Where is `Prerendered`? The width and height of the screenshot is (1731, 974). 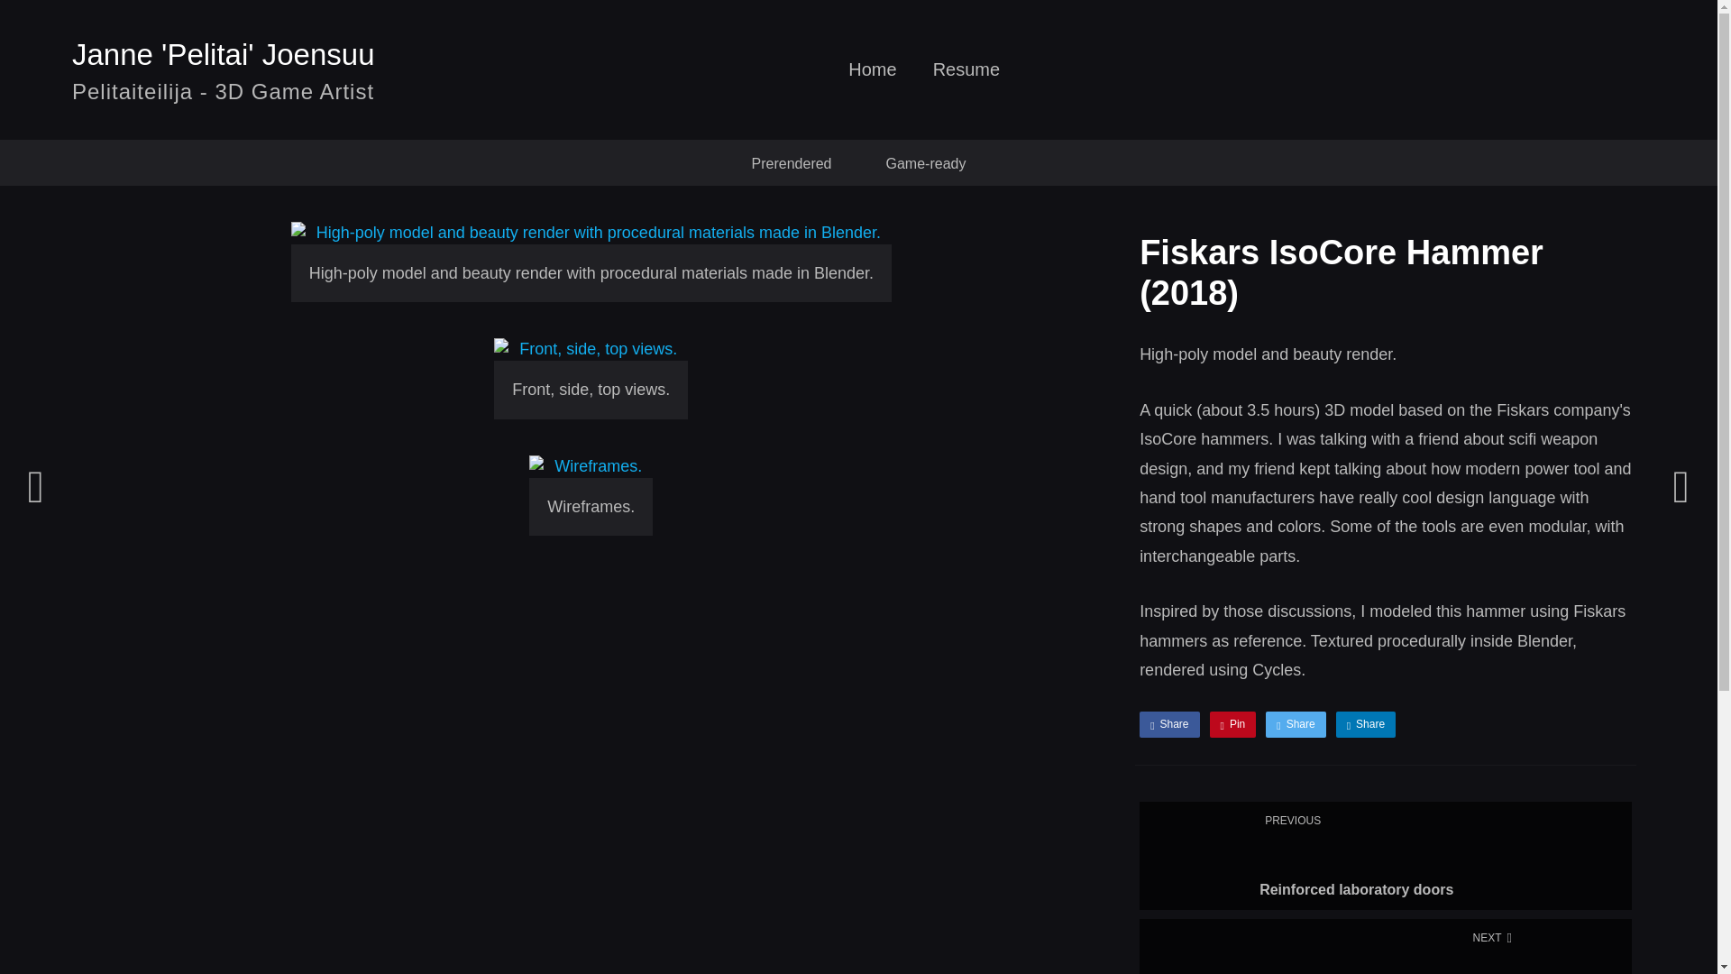
Prerendered is located at coordinates (966, 76).